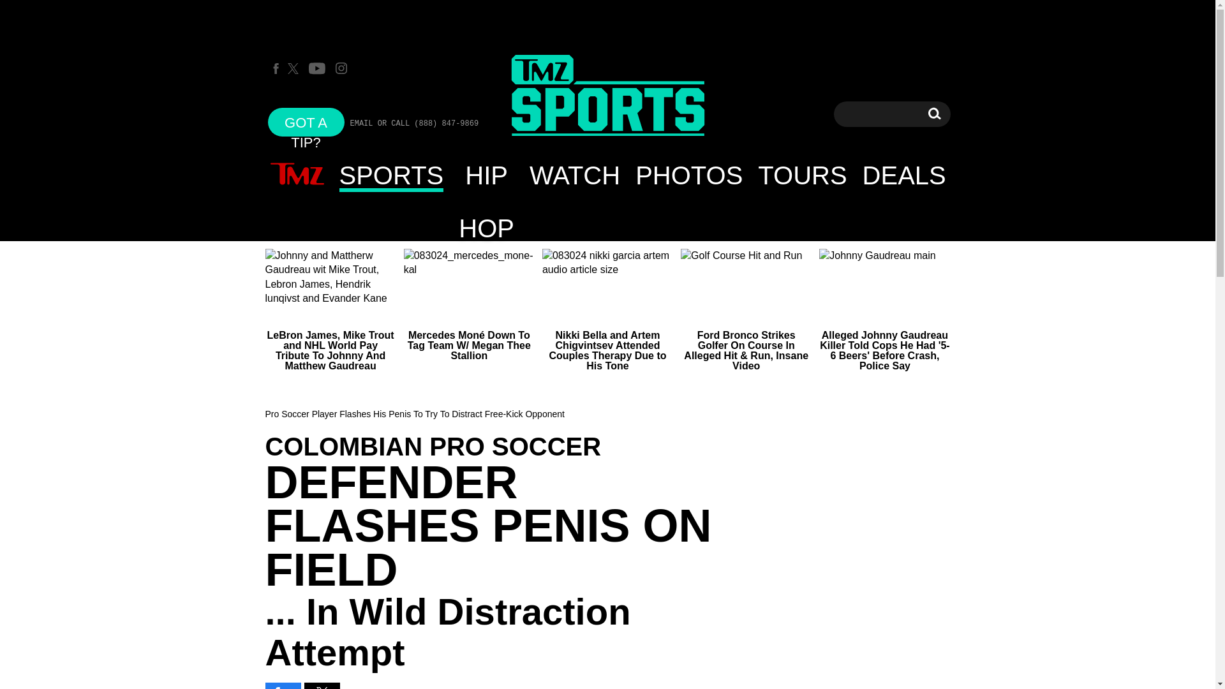 The height and width of the screenshot is (689, 1225). What do you see at coordinates (306, 121) in the screenshot?
I see `GOT A TIP?` at bounding box center [306, 121].